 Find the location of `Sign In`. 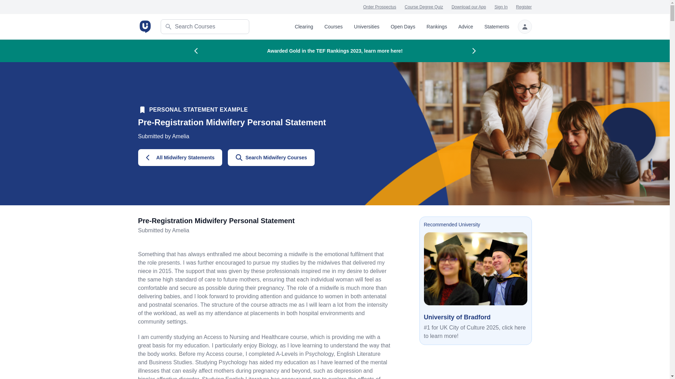

Sign In is located at coordinates (501, 7).